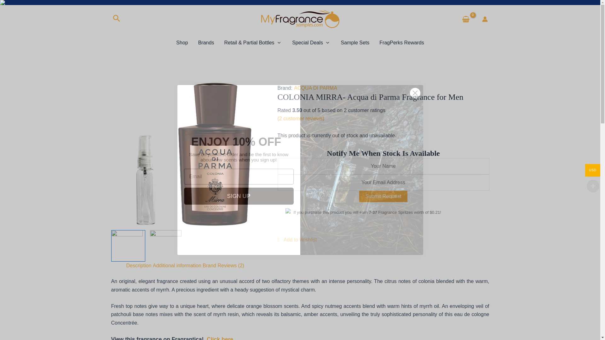 This screenshot has width=605, height=340. I want to click on Submit Request, so click(383, 196).